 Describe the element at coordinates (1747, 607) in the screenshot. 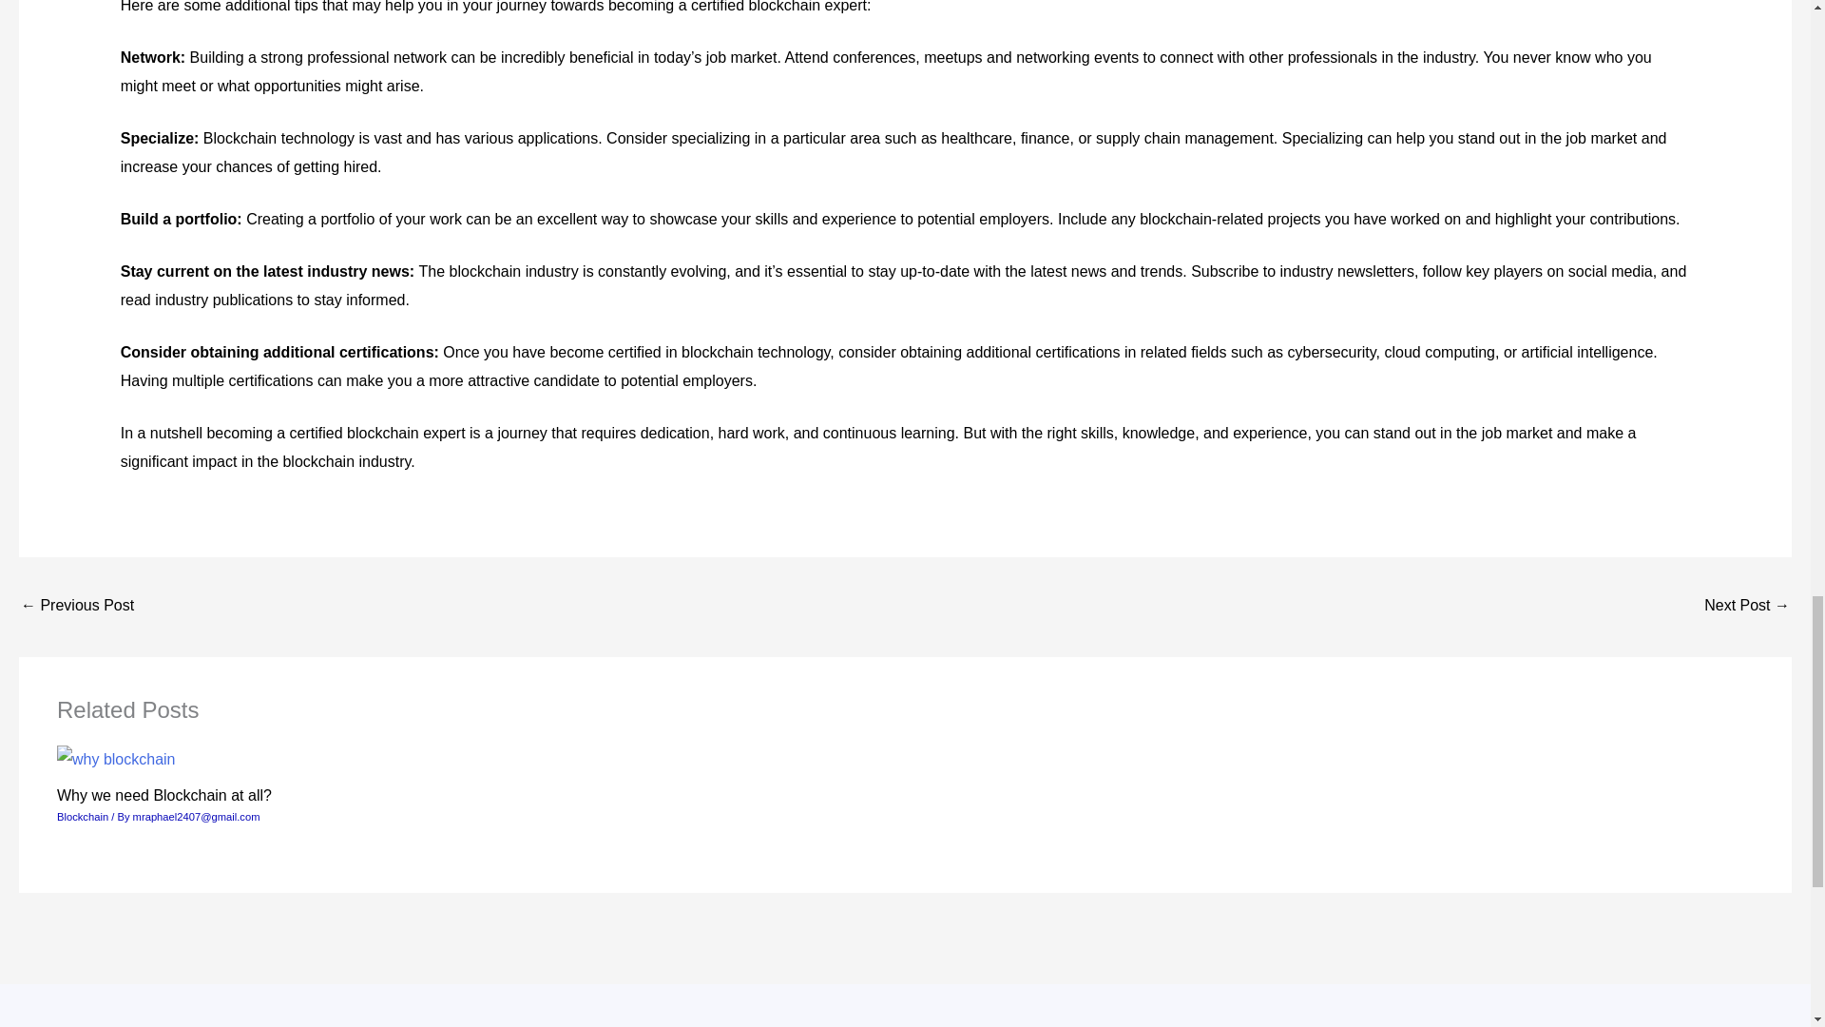

I see `Spoken English Classes in Raipur: Understanding the Fees` at that location.